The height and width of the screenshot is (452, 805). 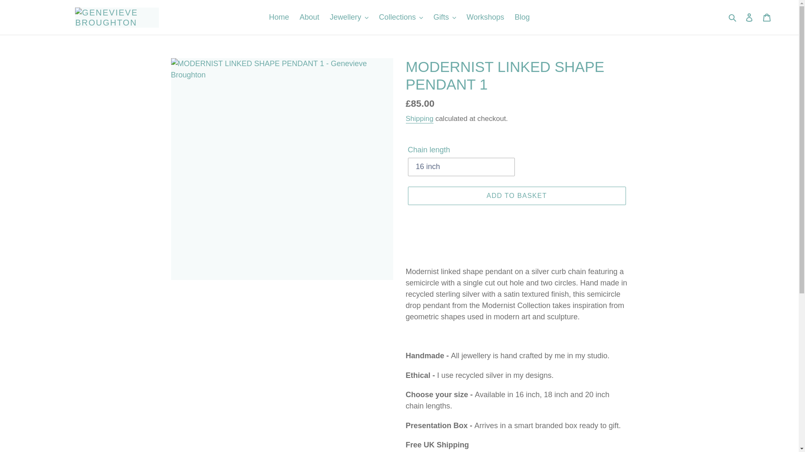 What do you see at coordinates (279, 17) in the screenshot?
I see `Home` at bounding box center [279, 17].